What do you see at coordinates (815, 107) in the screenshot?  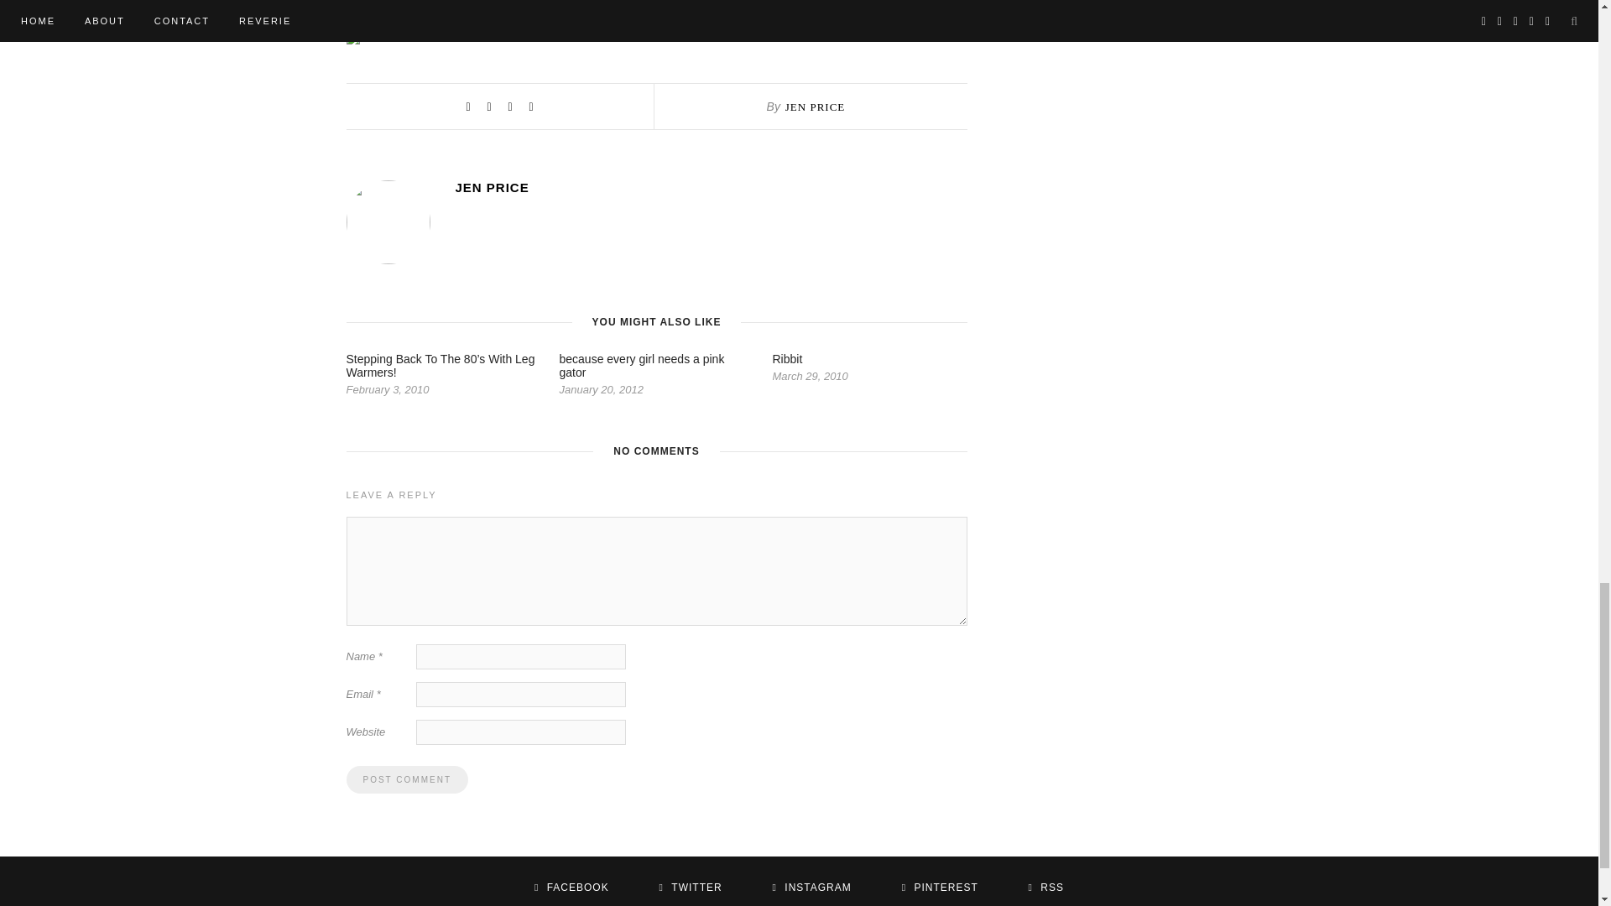 I see `JEN PRICE` at bounding box center [815, 107].